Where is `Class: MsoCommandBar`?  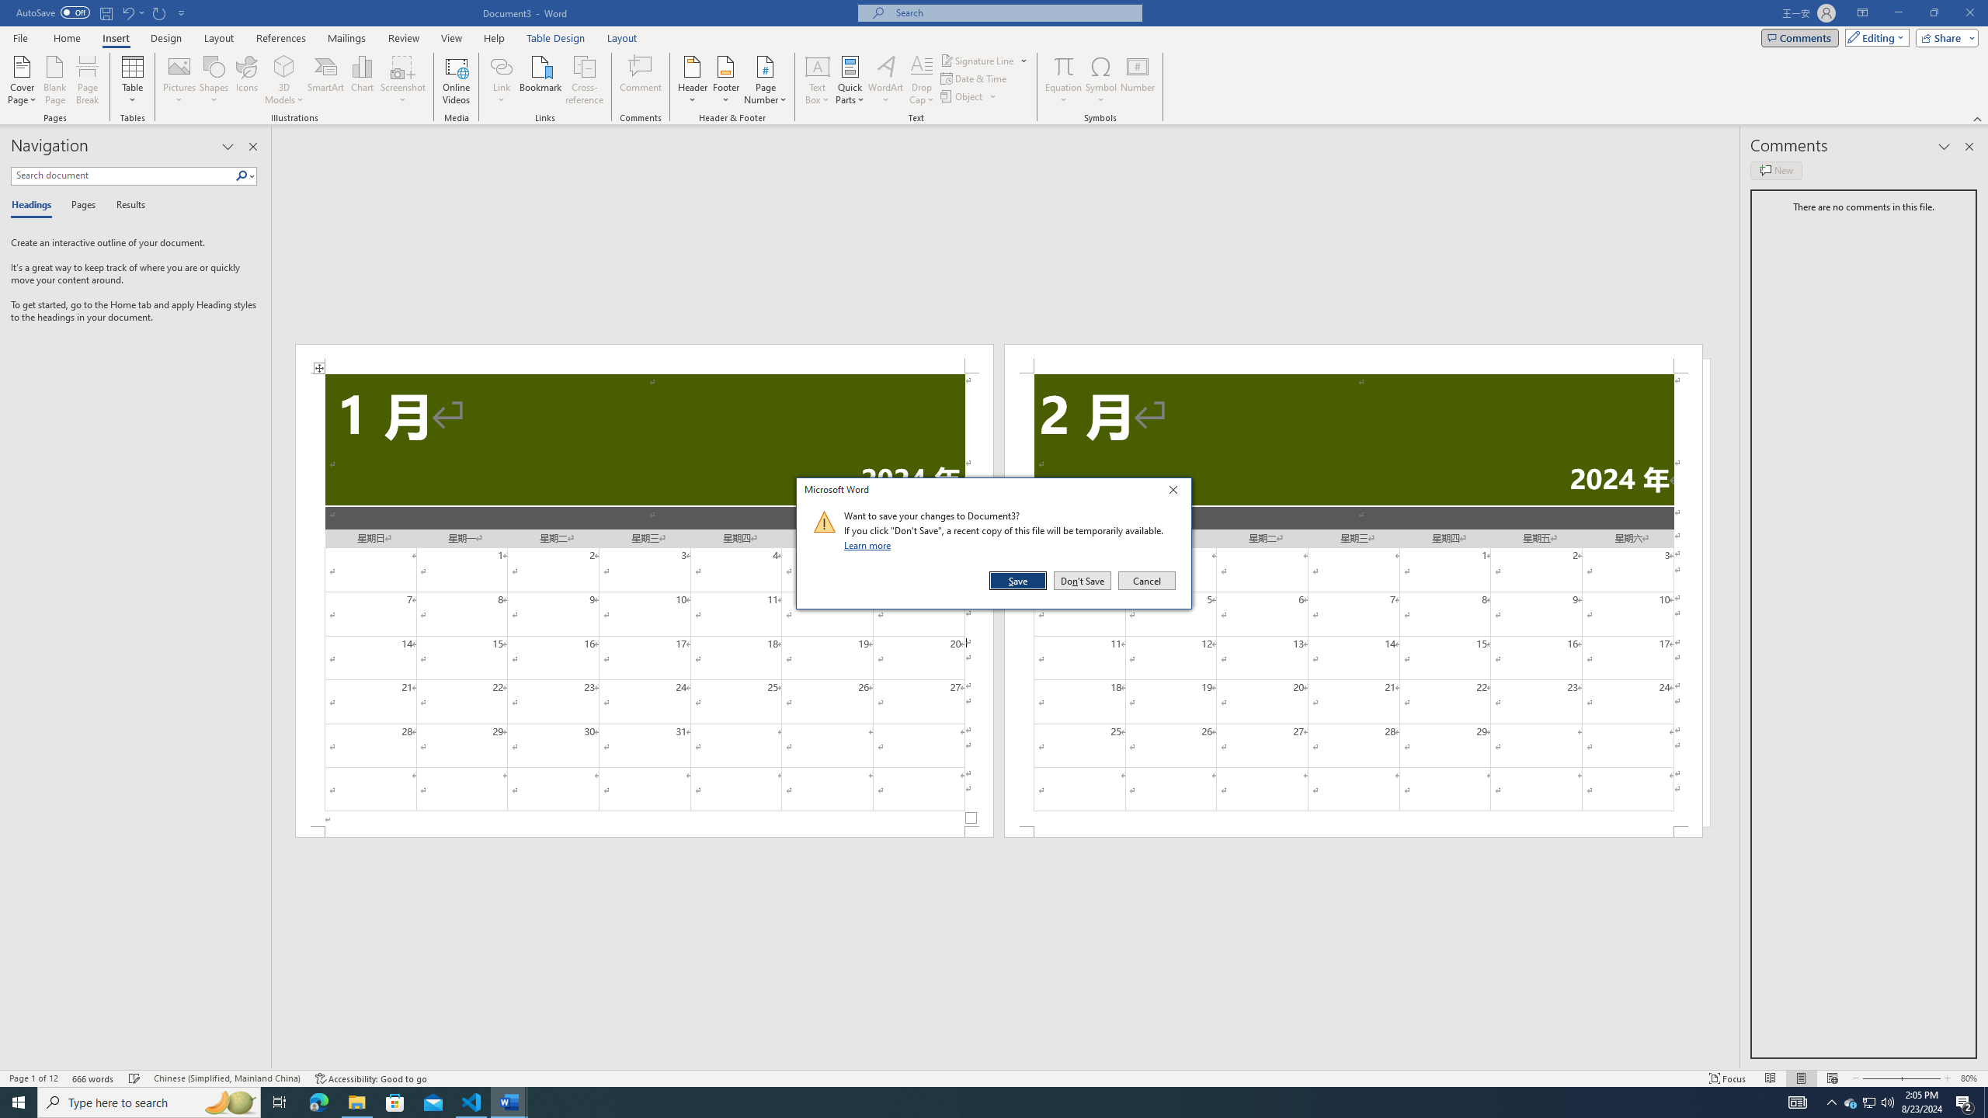
Class: MsoCommandBar is located at coordinates (994, 1078).